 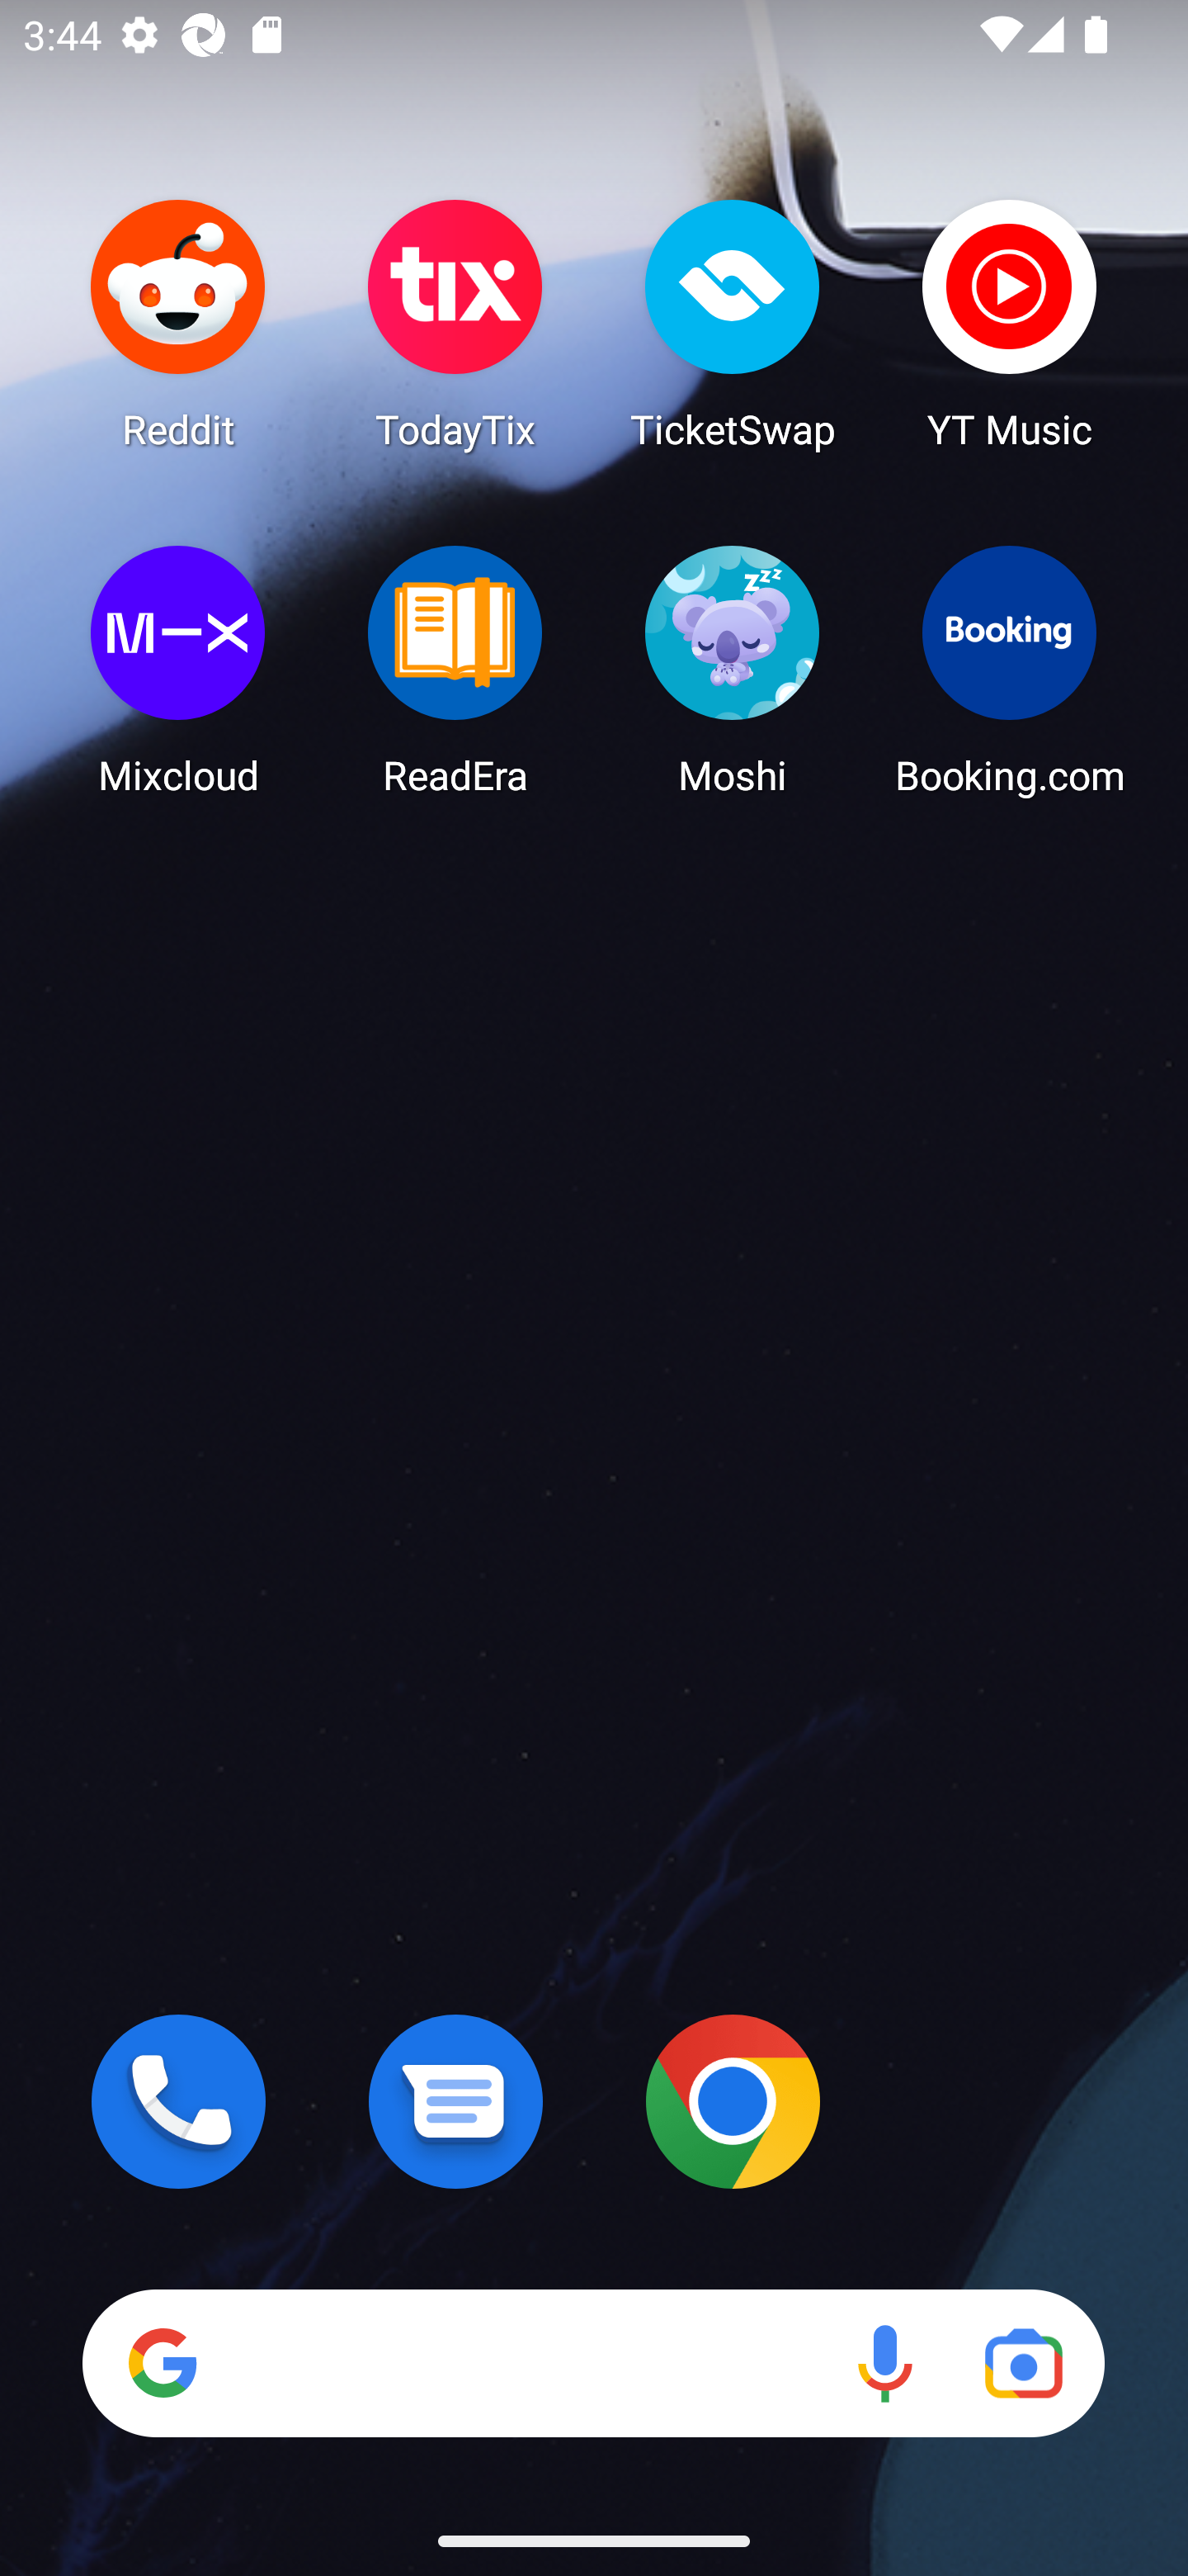 What do you see at coordinates (733, 324) in the screenshot?
I see `TicketSwap` at bounding box center [733, 324].